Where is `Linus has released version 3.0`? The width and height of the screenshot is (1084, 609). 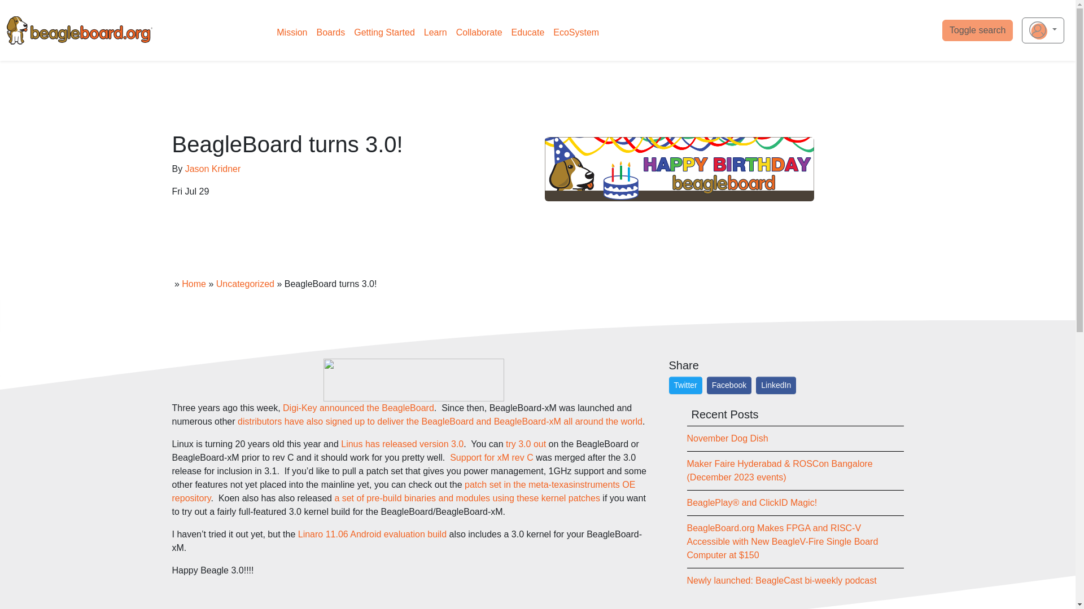
Linus has released version 3.0 is located at coordinates (402, 443).